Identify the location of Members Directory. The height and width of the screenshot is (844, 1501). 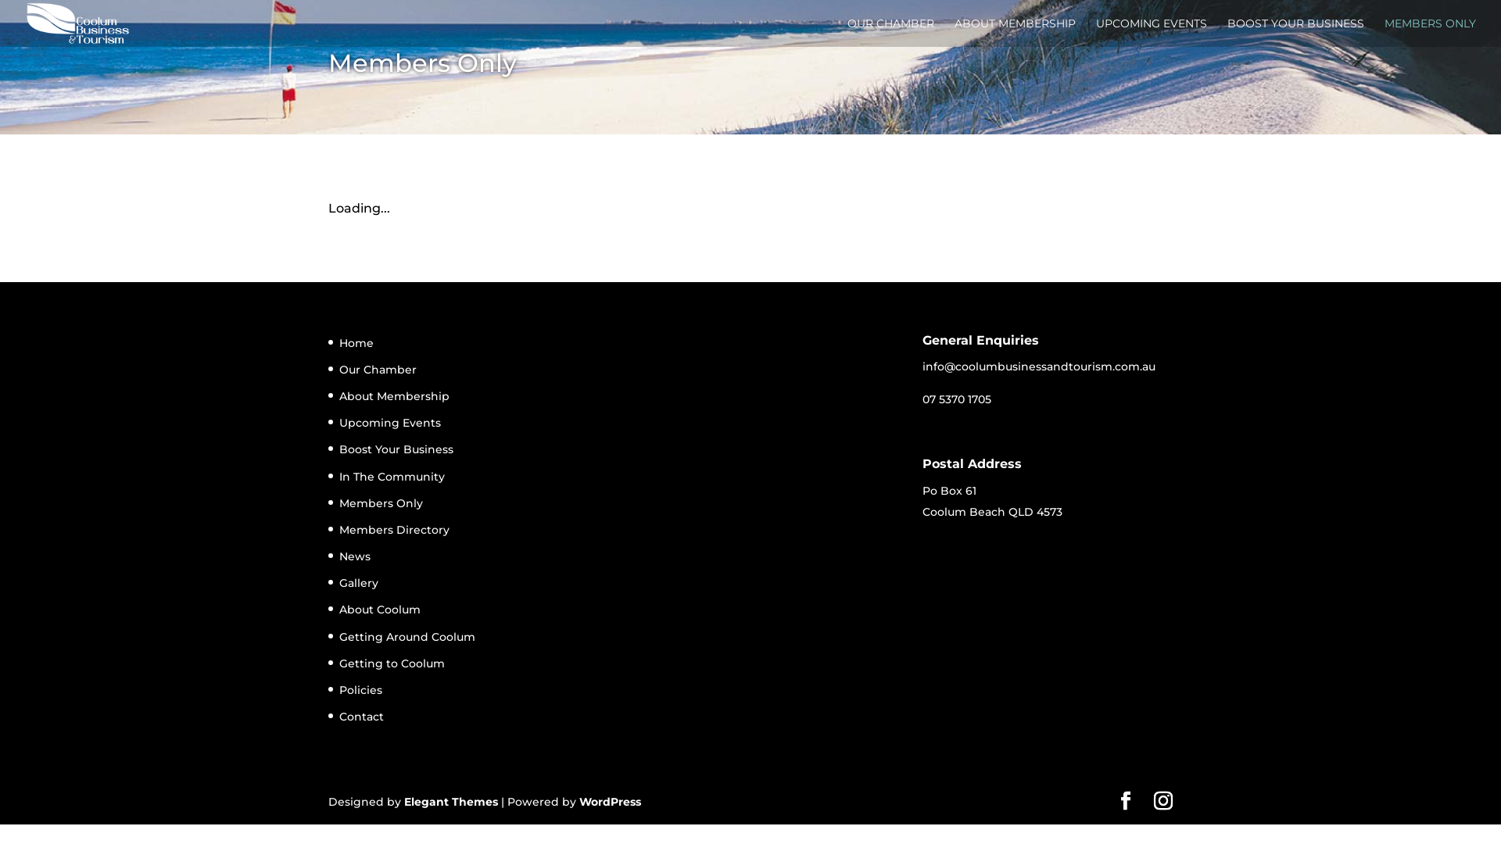
(394, 530).